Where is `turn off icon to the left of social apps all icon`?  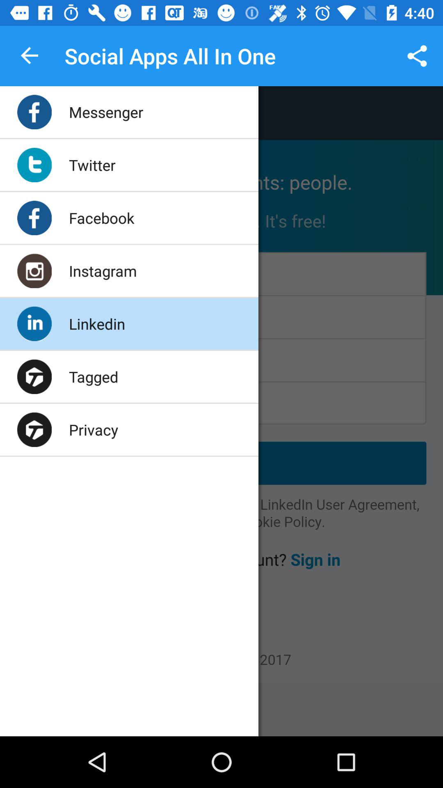
turn off icon to the left of social apps all icon is located at coordinates (30, 56).